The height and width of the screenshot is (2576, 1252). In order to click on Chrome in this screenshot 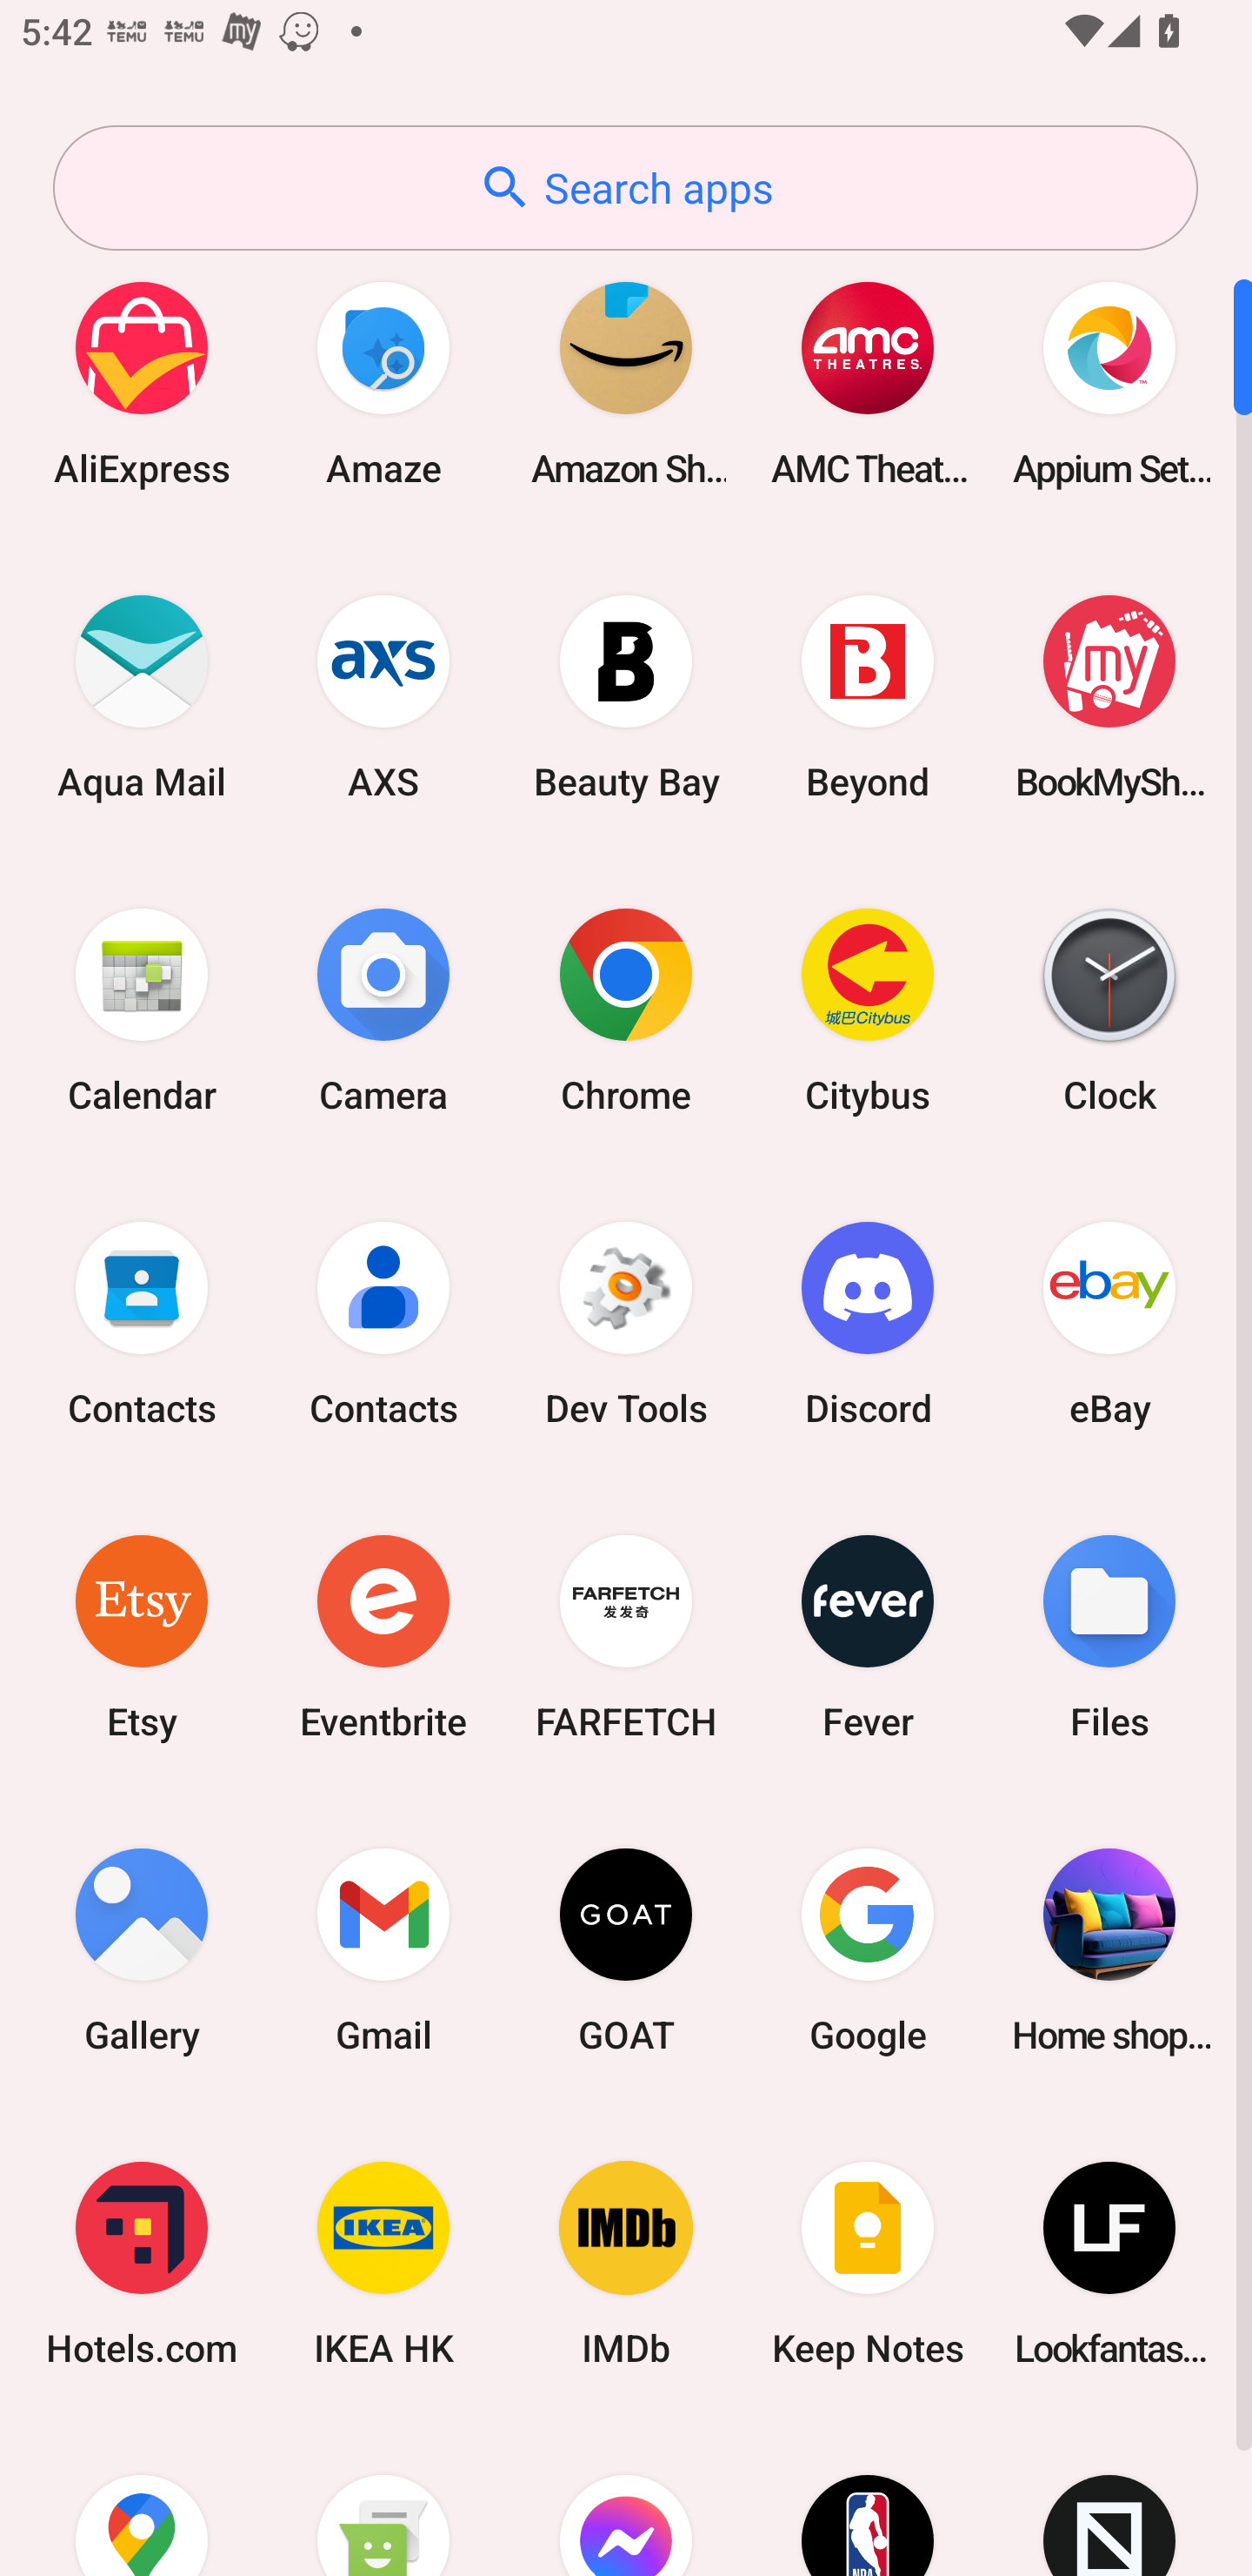, I will do `click(626, 1010)`.